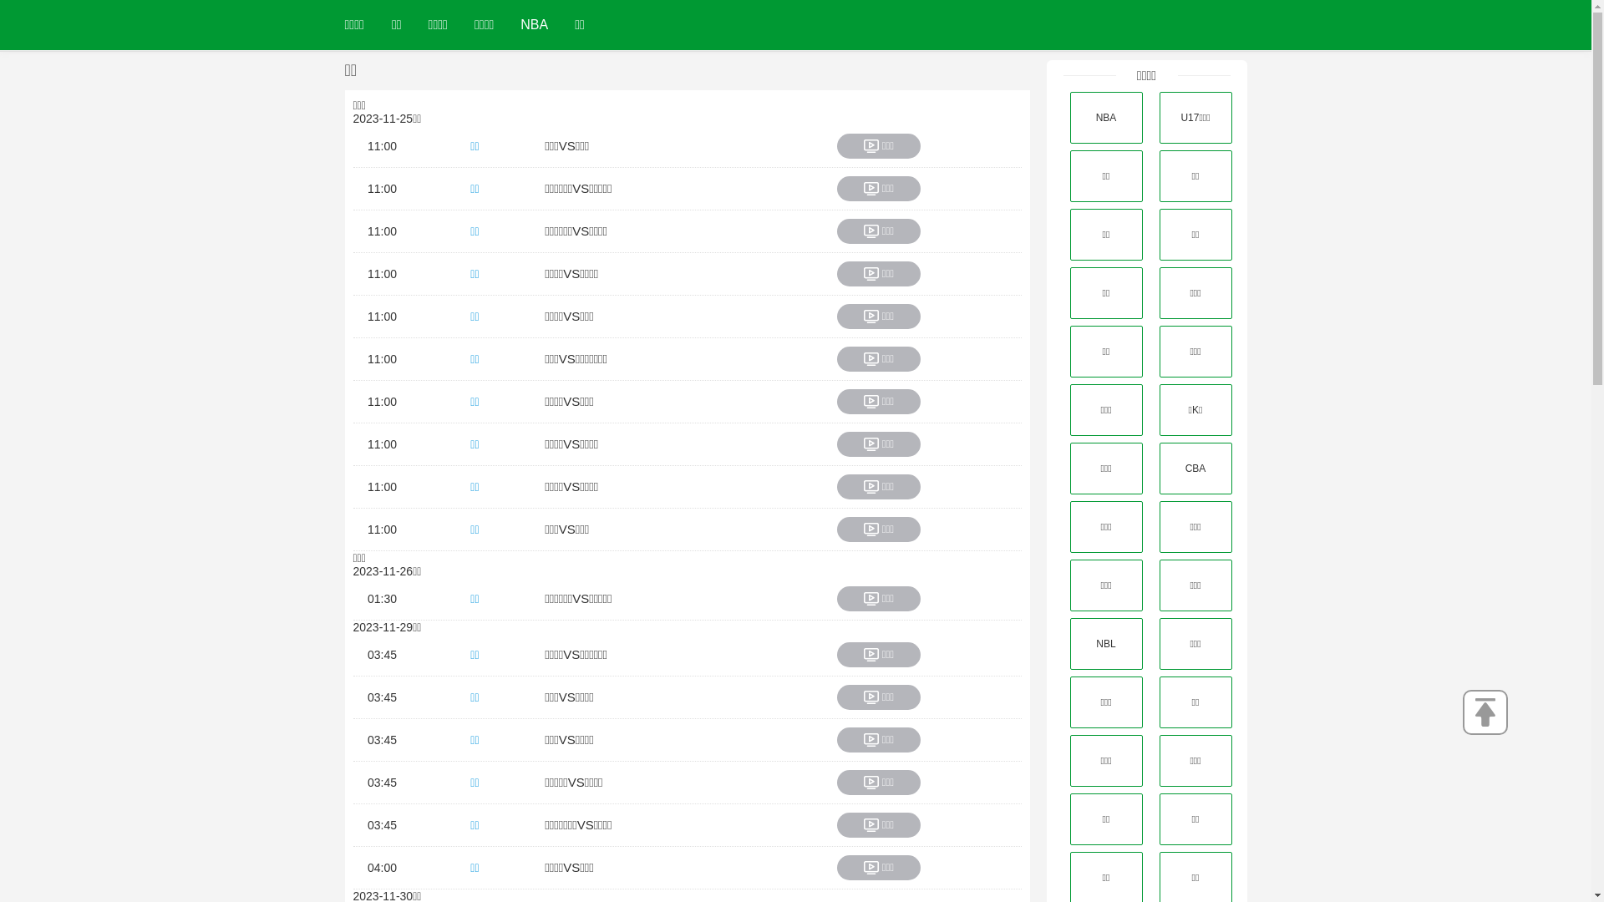 The height and width of the screenshot is (902, 1604). Describe the element at coordinates (1106, 118) in the screenshot. I see `NBA` at that location.